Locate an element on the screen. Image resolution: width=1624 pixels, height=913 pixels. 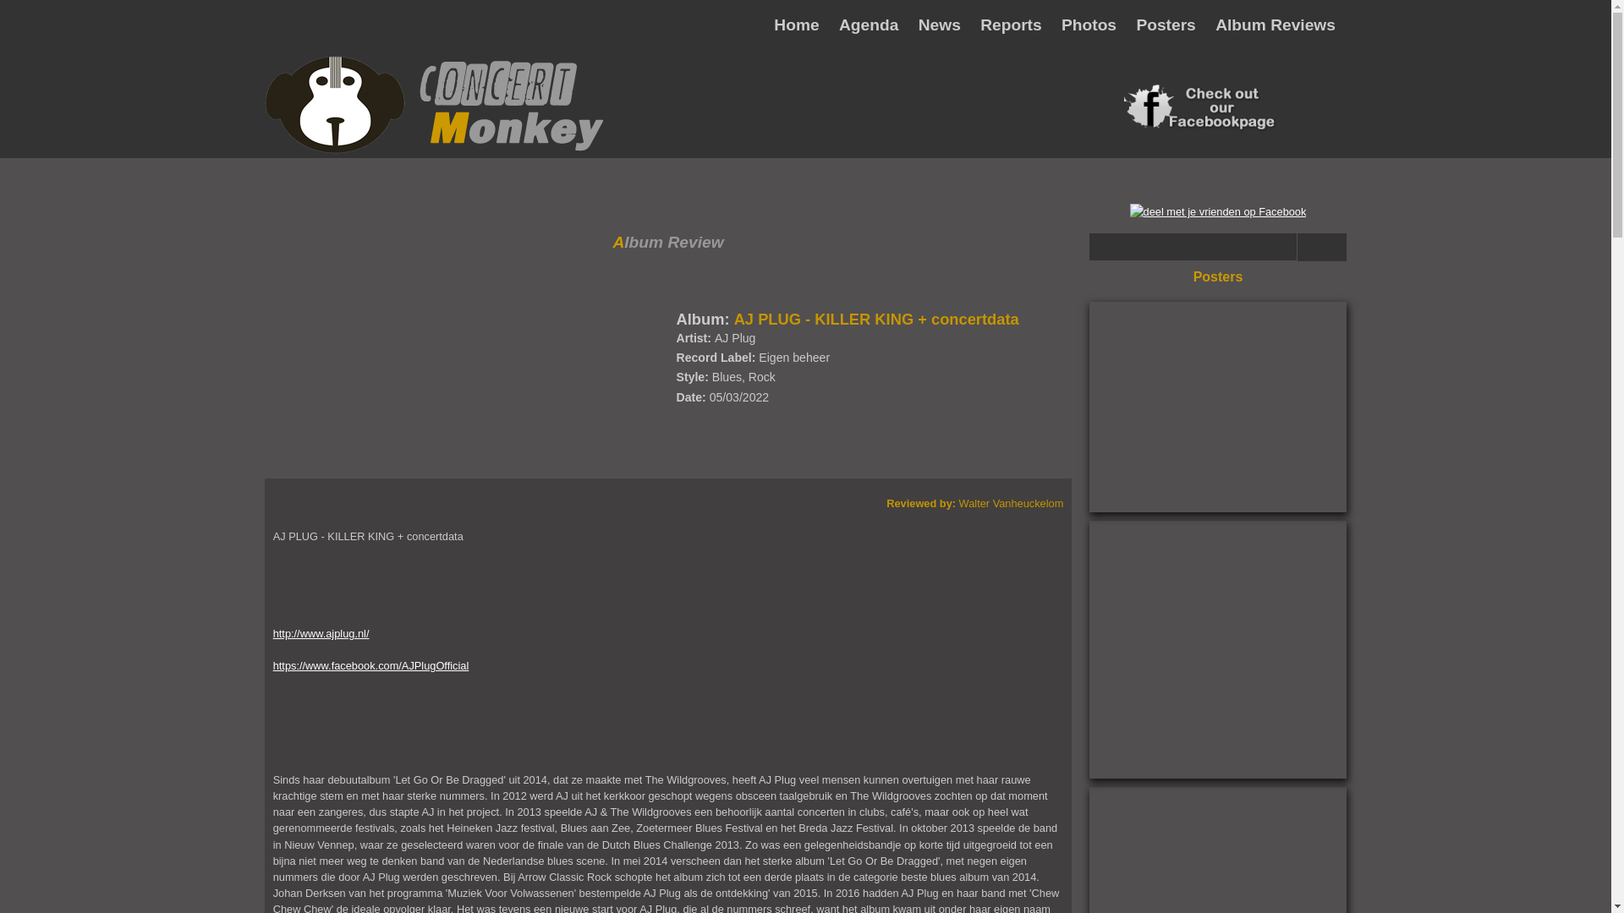
Reports is located at coordinates (1012, 25).